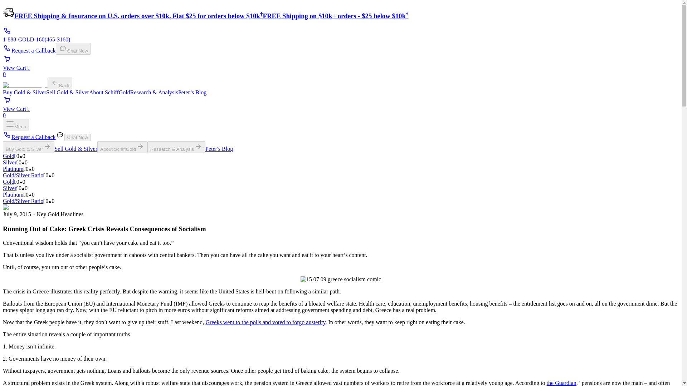  Describe the element at coordinates (219, 149) in the screenshot. I see `Peter's Blog` at that location.